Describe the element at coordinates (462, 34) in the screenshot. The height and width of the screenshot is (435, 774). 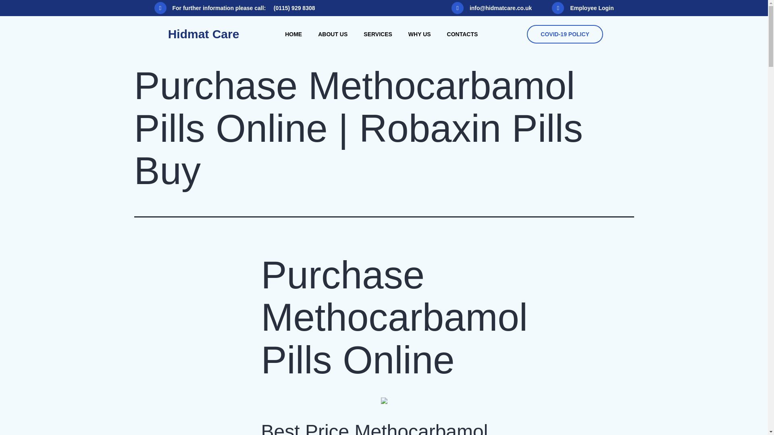
I see `CONTACTS` at that location.